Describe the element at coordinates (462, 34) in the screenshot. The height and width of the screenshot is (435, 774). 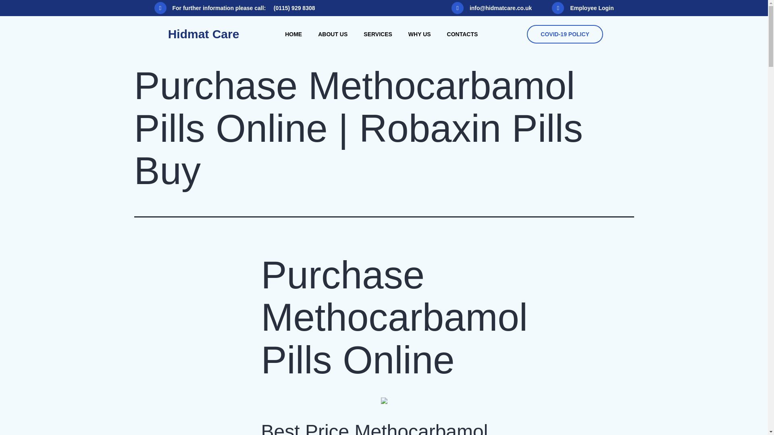
I see `CONTACTS` at that location.